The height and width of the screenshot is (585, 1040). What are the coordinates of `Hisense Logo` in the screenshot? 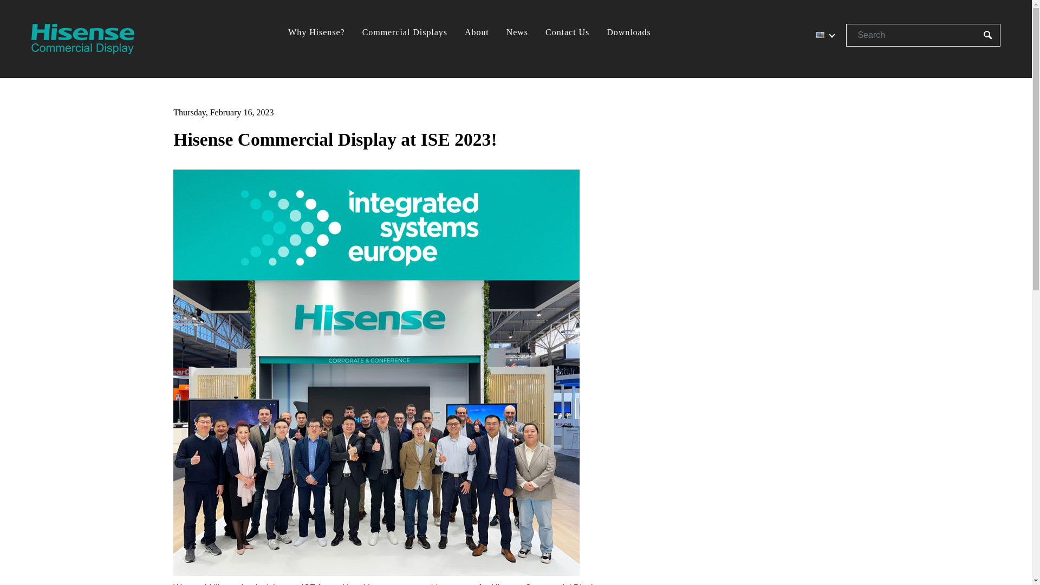 It's located at (82, 39).